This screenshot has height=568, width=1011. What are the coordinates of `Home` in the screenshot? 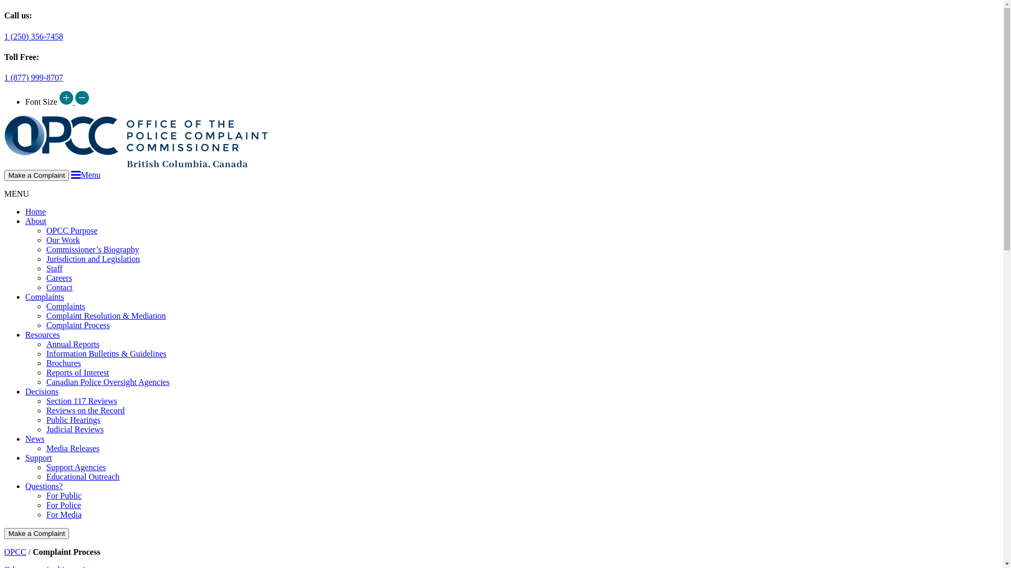 It's located at (36, 211).